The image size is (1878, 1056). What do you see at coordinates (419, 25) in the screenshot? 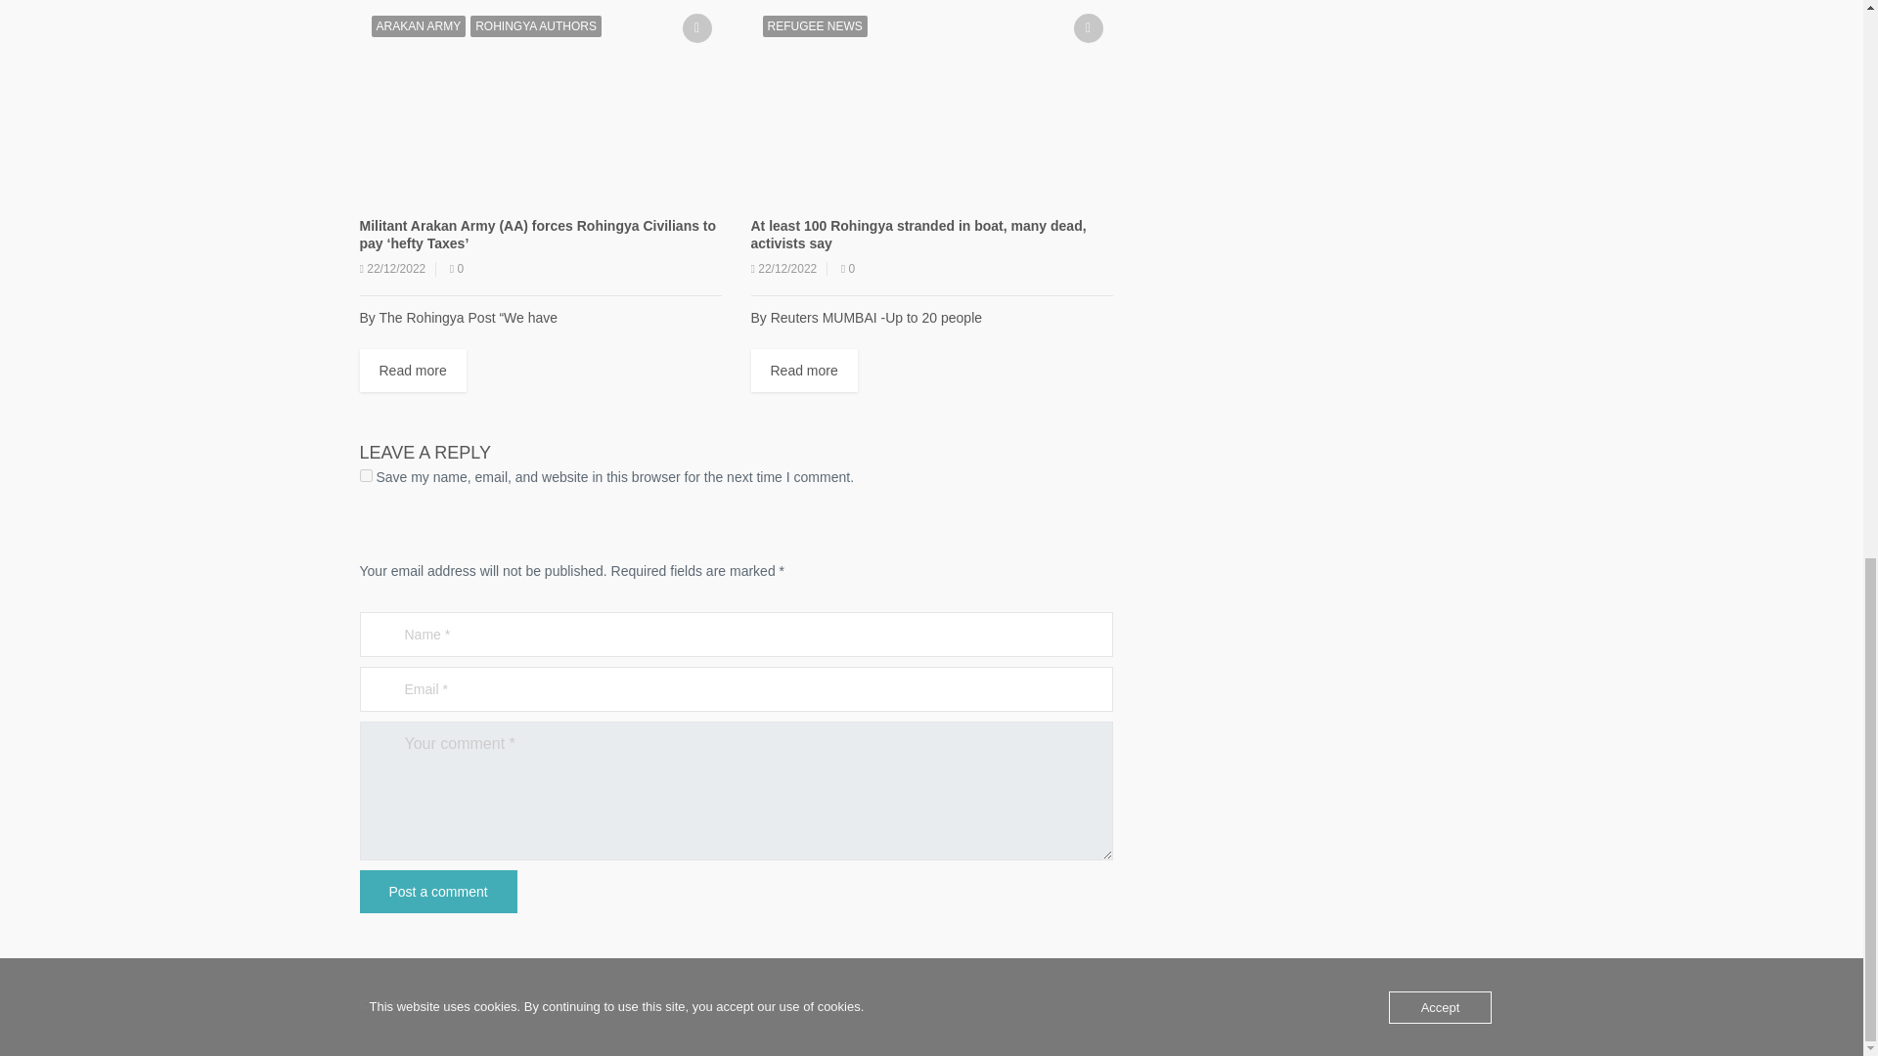
I see `ARAKAN ARMY` at bounding box center [419, 25].